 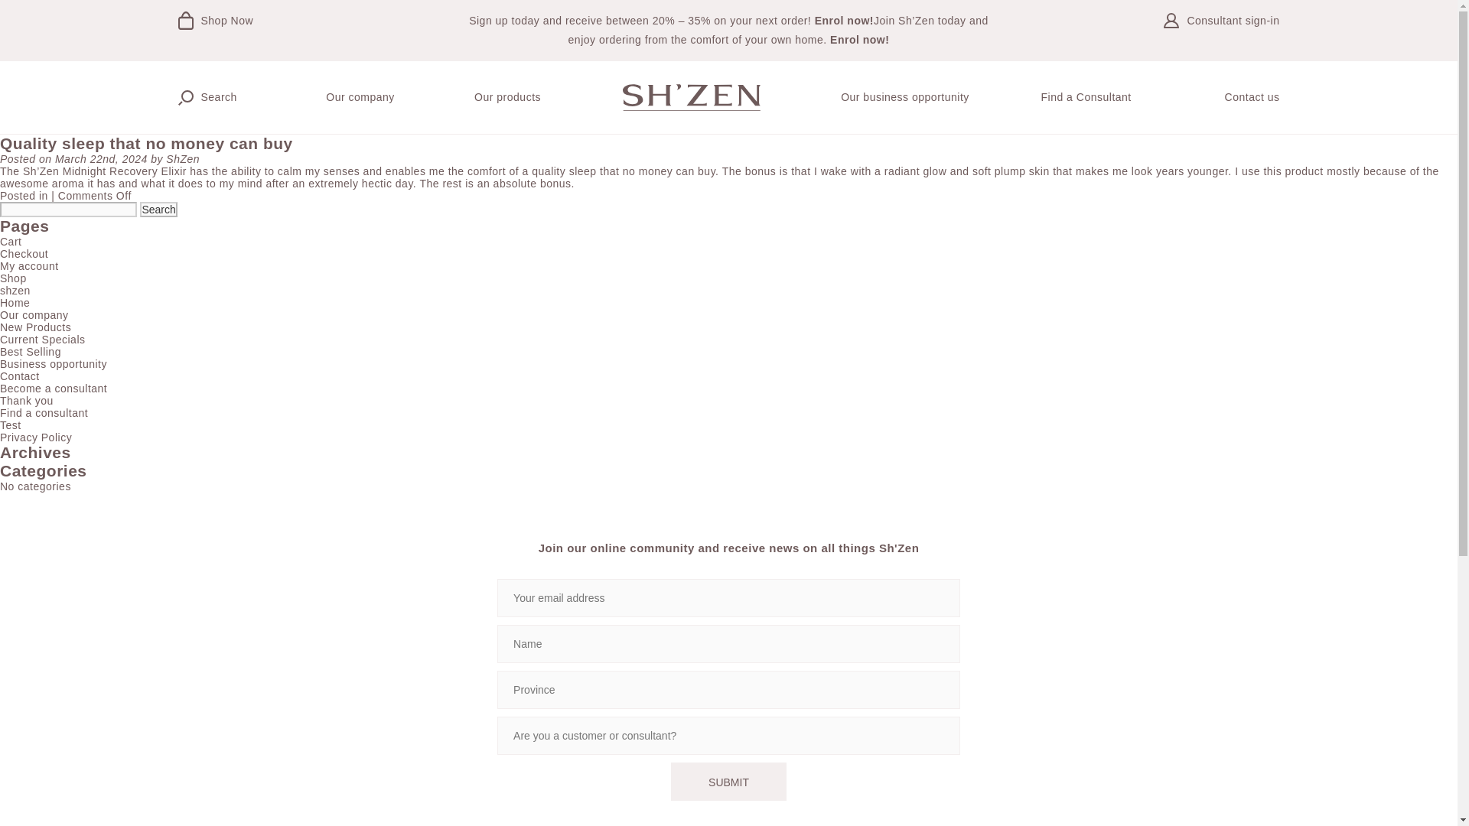 What do you see at coordinates (1180, 31) in the screenshot?
I see `Consultant sign-in` at bounding box center [1180, 31].